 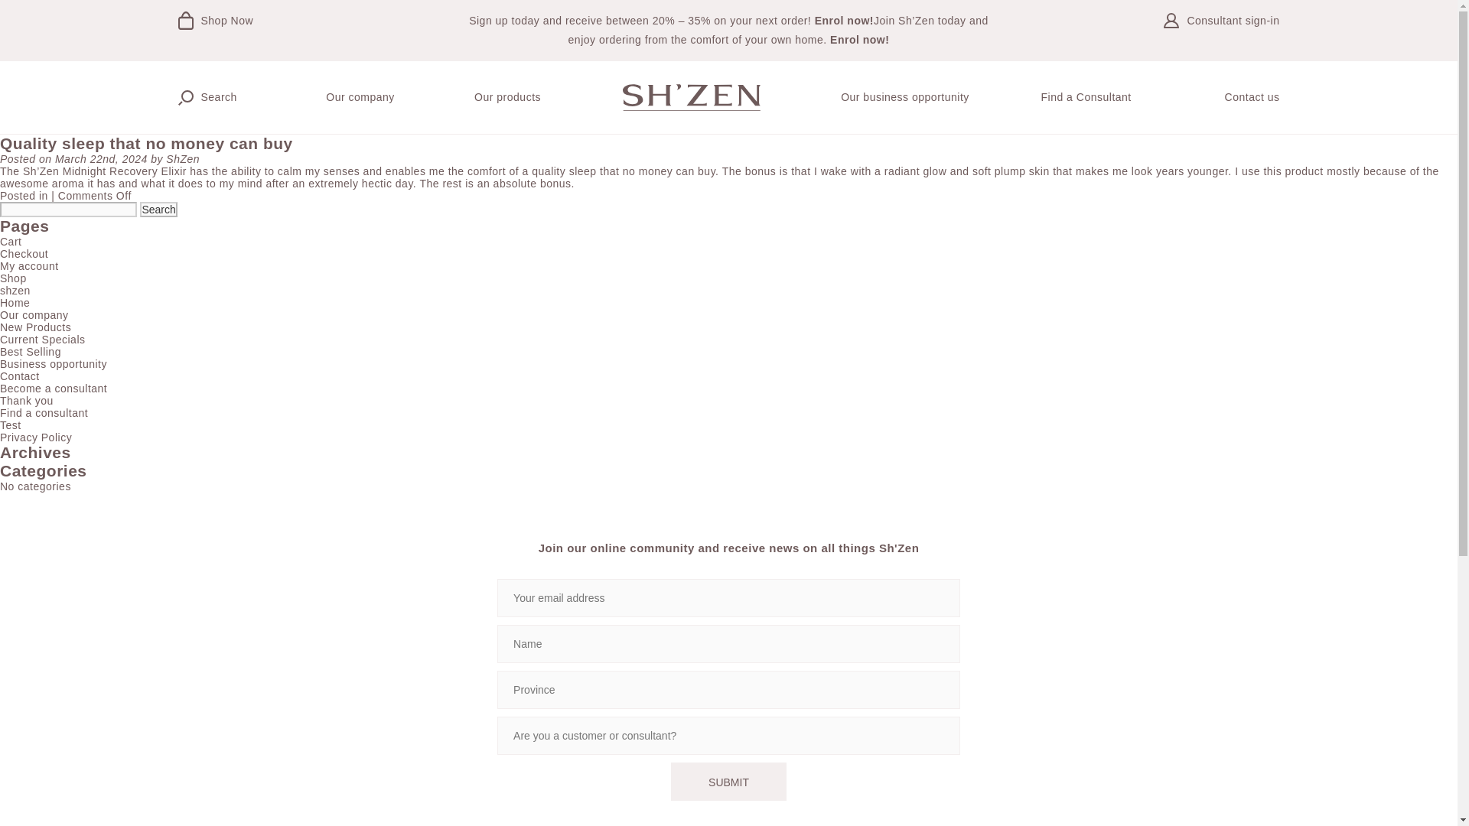 What do you see at coordinates (1180, 31) in the screenshot?
I see `Consultant sign-in` at bounding box center [1180, 31].